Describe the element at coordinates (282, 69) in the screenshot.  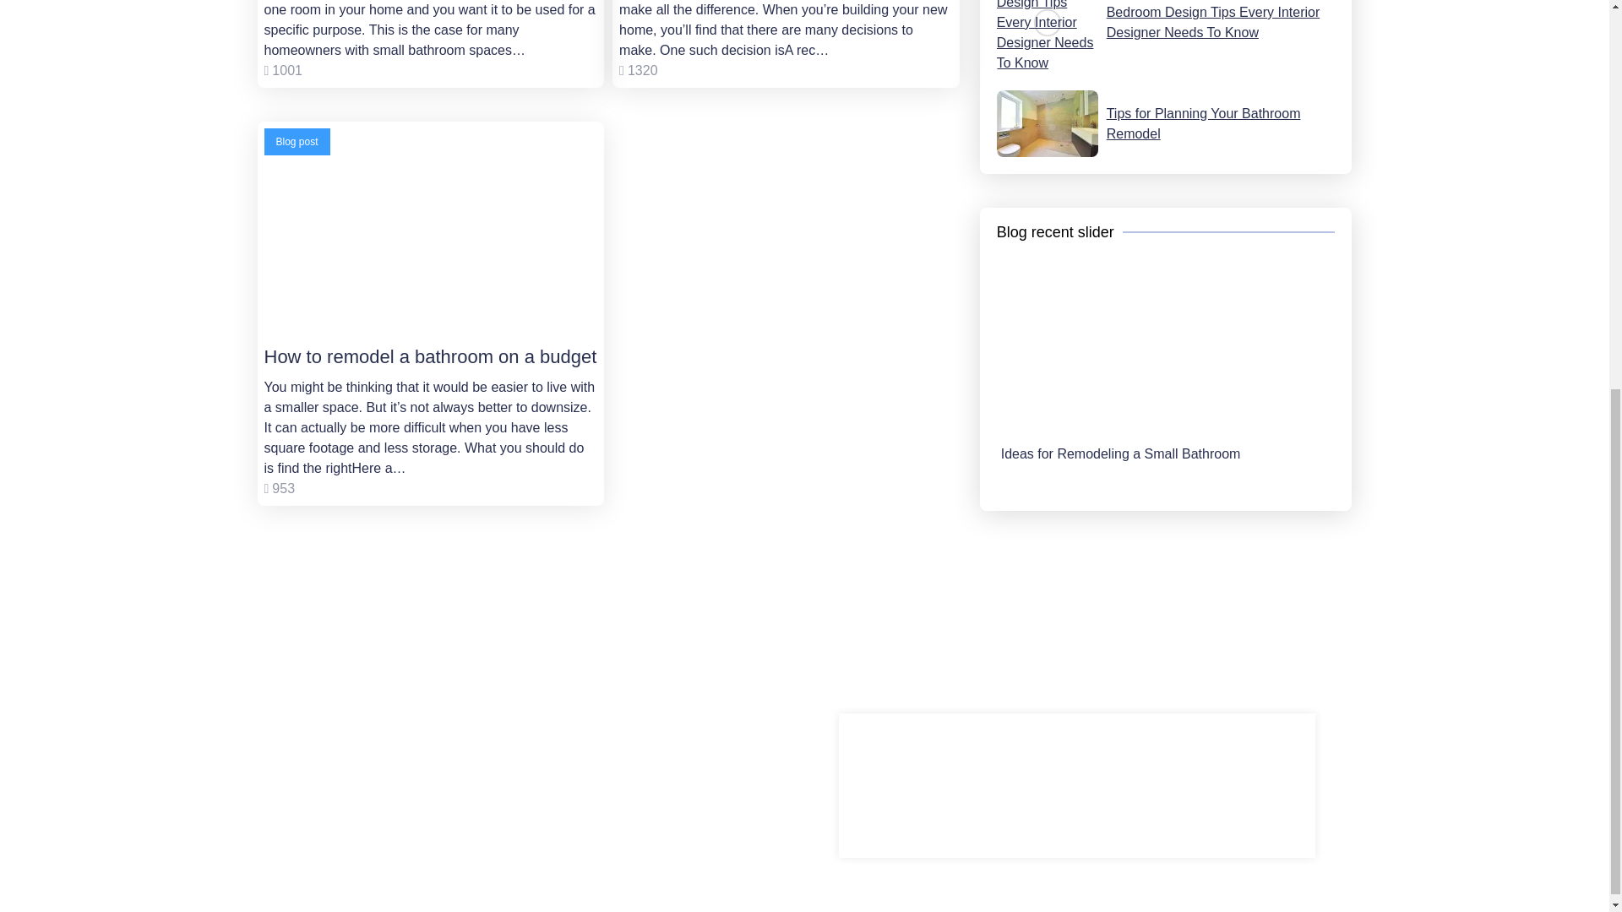
I see `Views` at that location.